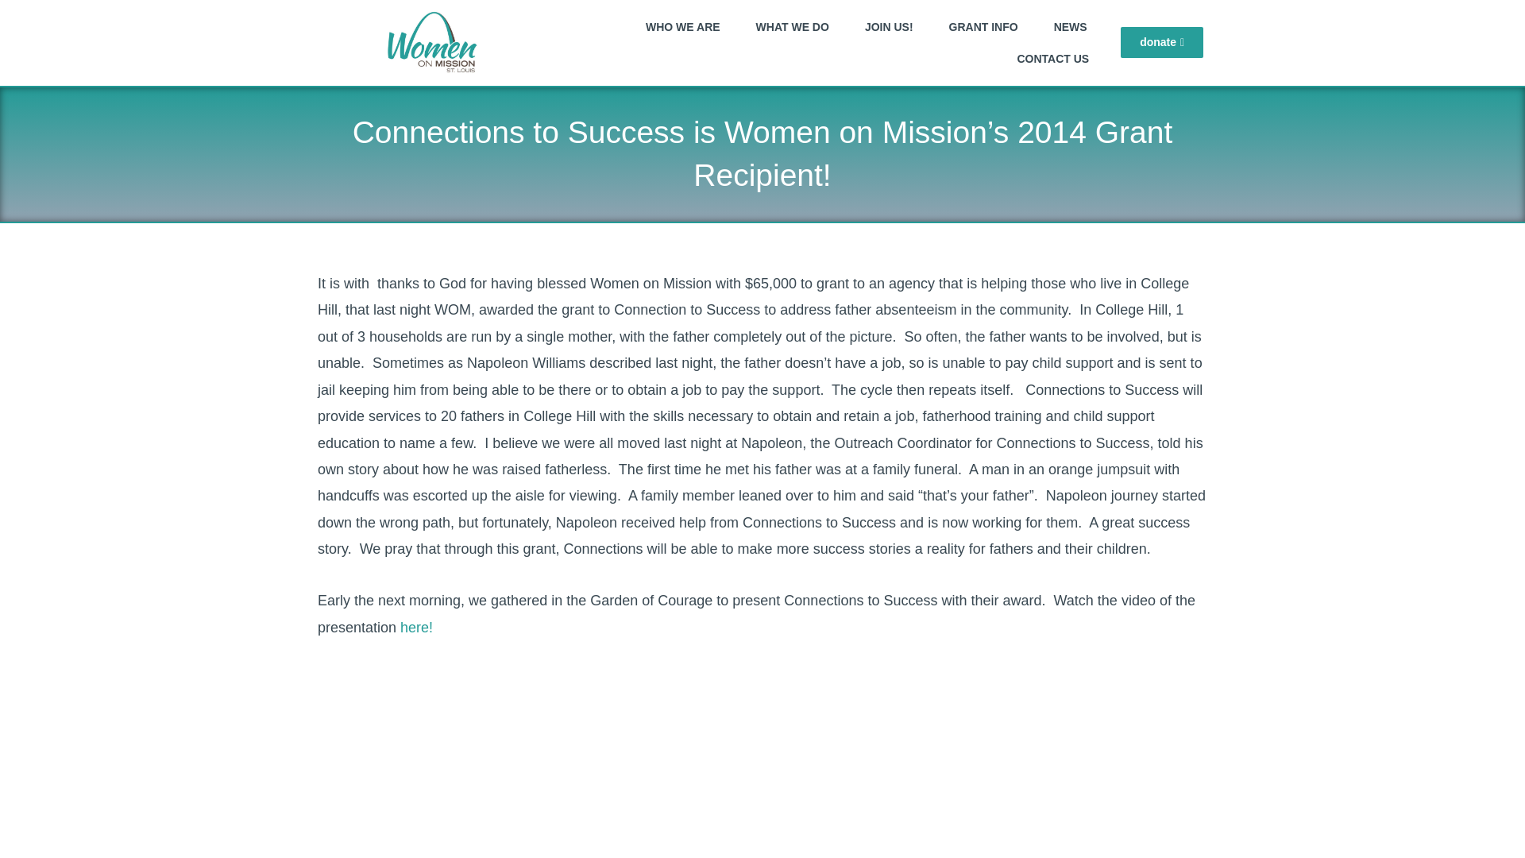 This screenshot has width=1525, height=858. I want to click on NEWS, so click(1071, 27).